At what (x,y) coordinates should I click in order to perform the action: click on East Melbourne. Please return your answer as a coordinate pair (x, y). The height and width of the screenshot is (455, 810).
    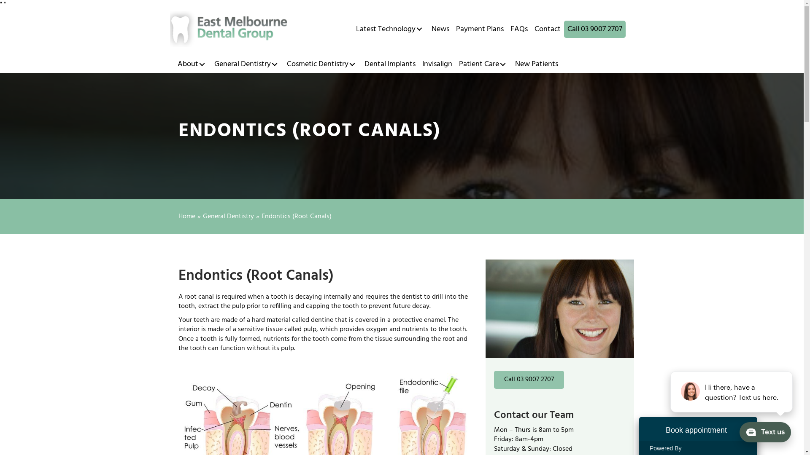
    Looking at the image, I should click on (229, 29).